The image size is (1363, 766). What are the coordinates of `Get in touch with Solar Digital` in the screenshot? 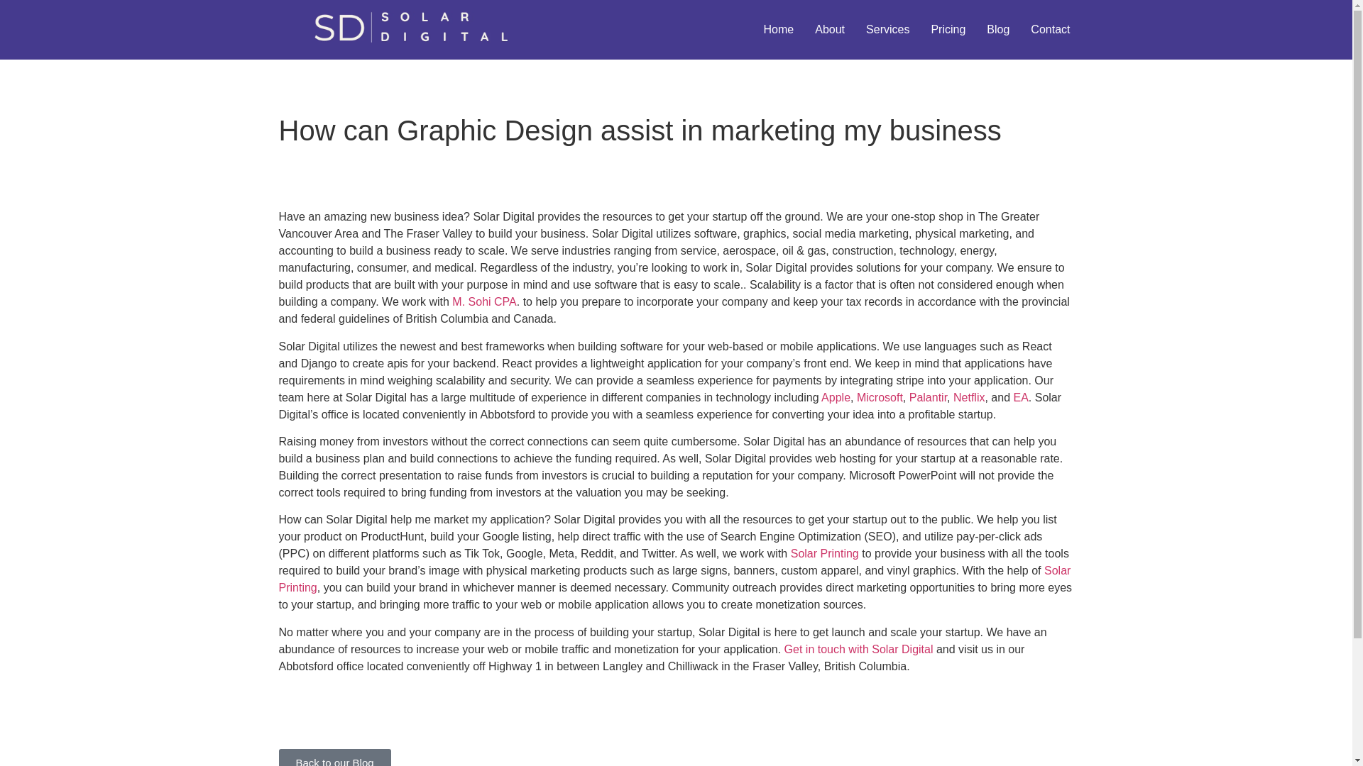 It's located at (859, 650).